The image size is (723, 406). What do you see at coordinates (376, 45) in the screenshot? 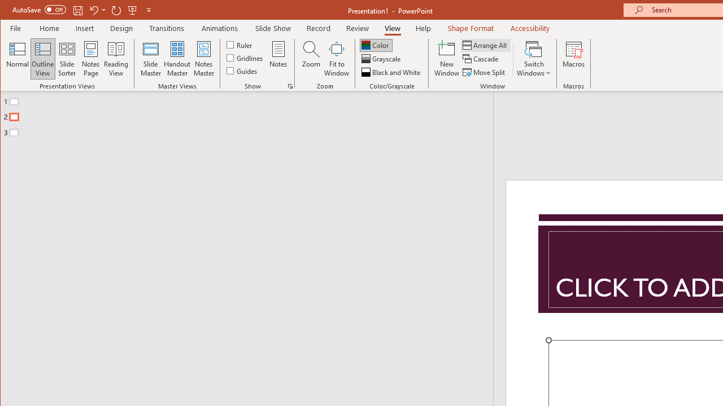
I see `Color` at bounding box center [376, 45].